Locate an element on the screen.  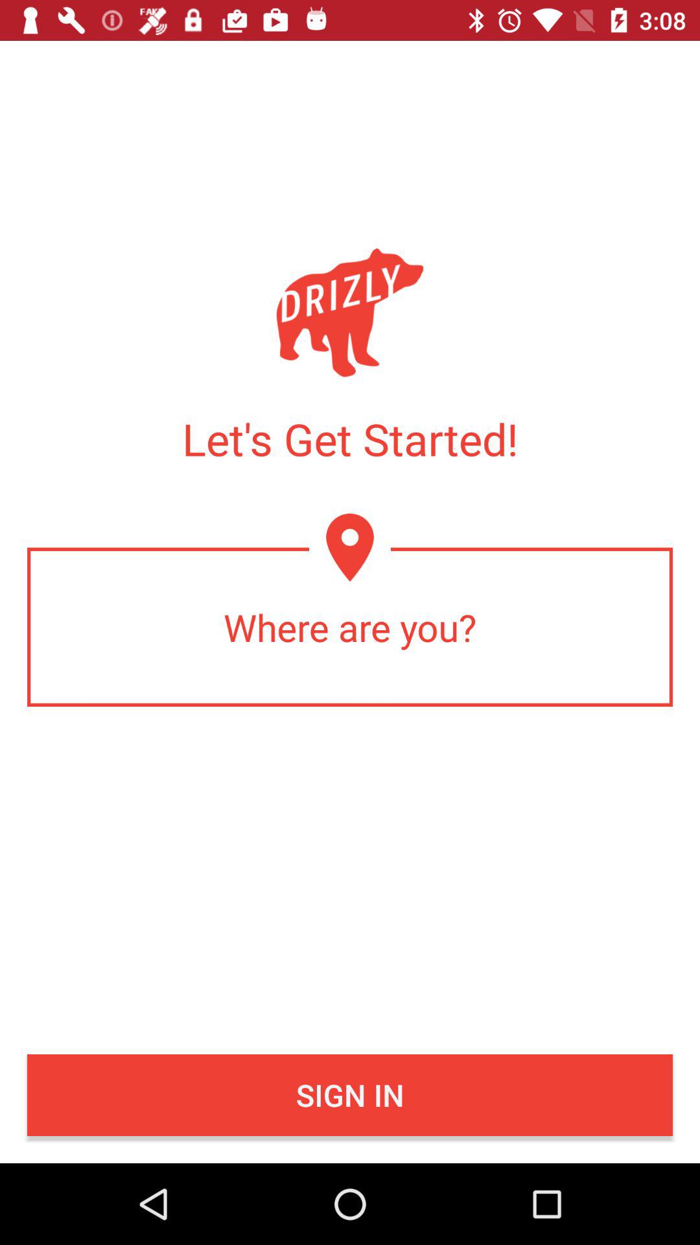
swipe to the sign in icon is located at coordinates (350, 1095).